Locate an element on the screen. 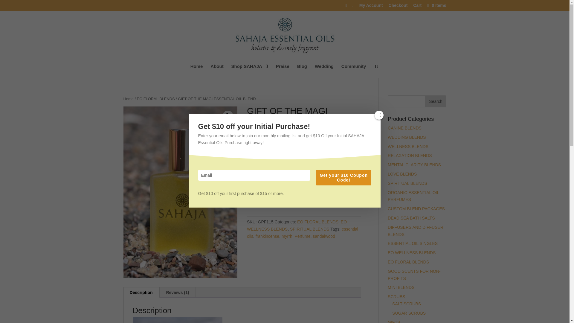 The image size is (574, 323). Checkout is located at coordinates (398, 7).